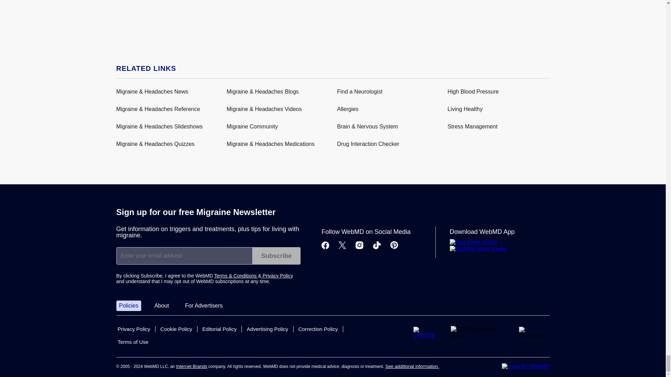 The image size is (671, 377). I want to click on Adchoices, so click(534, 332).